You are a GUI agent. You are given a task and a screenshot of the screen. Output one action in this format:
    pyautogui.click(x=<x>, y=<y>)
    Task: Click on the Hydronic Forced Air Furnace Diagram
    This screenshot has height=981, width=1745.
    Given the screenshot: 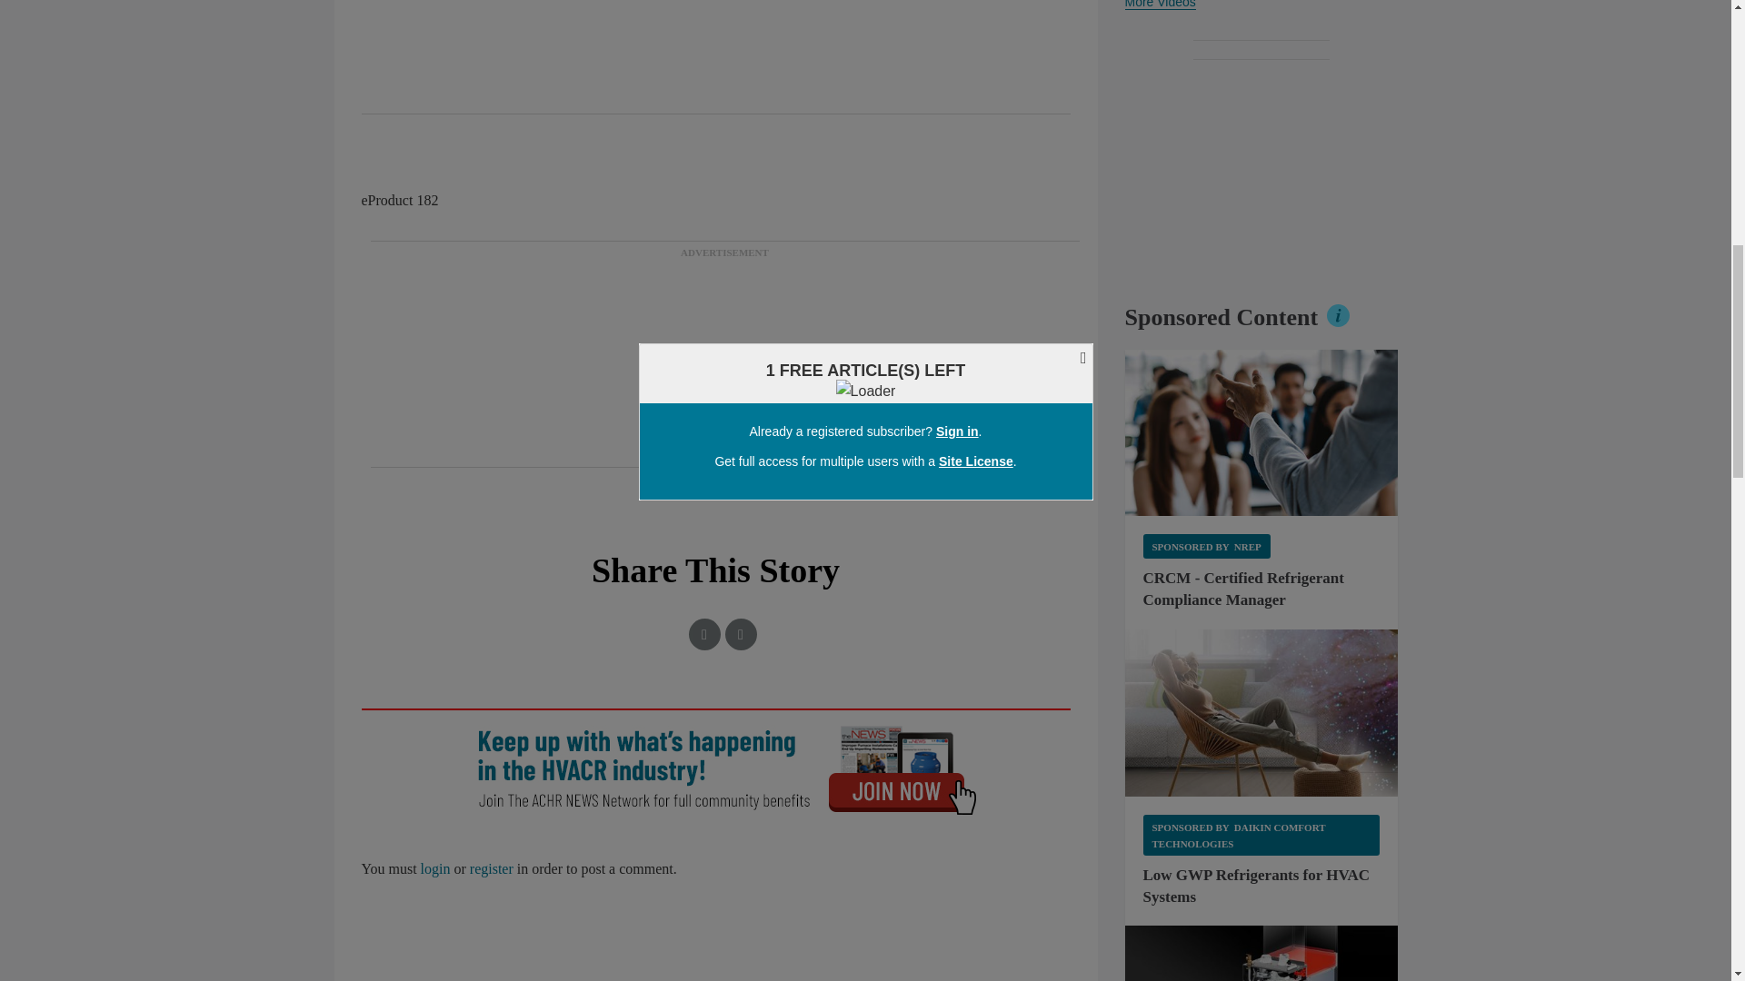 What is the action you would take?
    pyautogui.click(x=1261, y=954)
    